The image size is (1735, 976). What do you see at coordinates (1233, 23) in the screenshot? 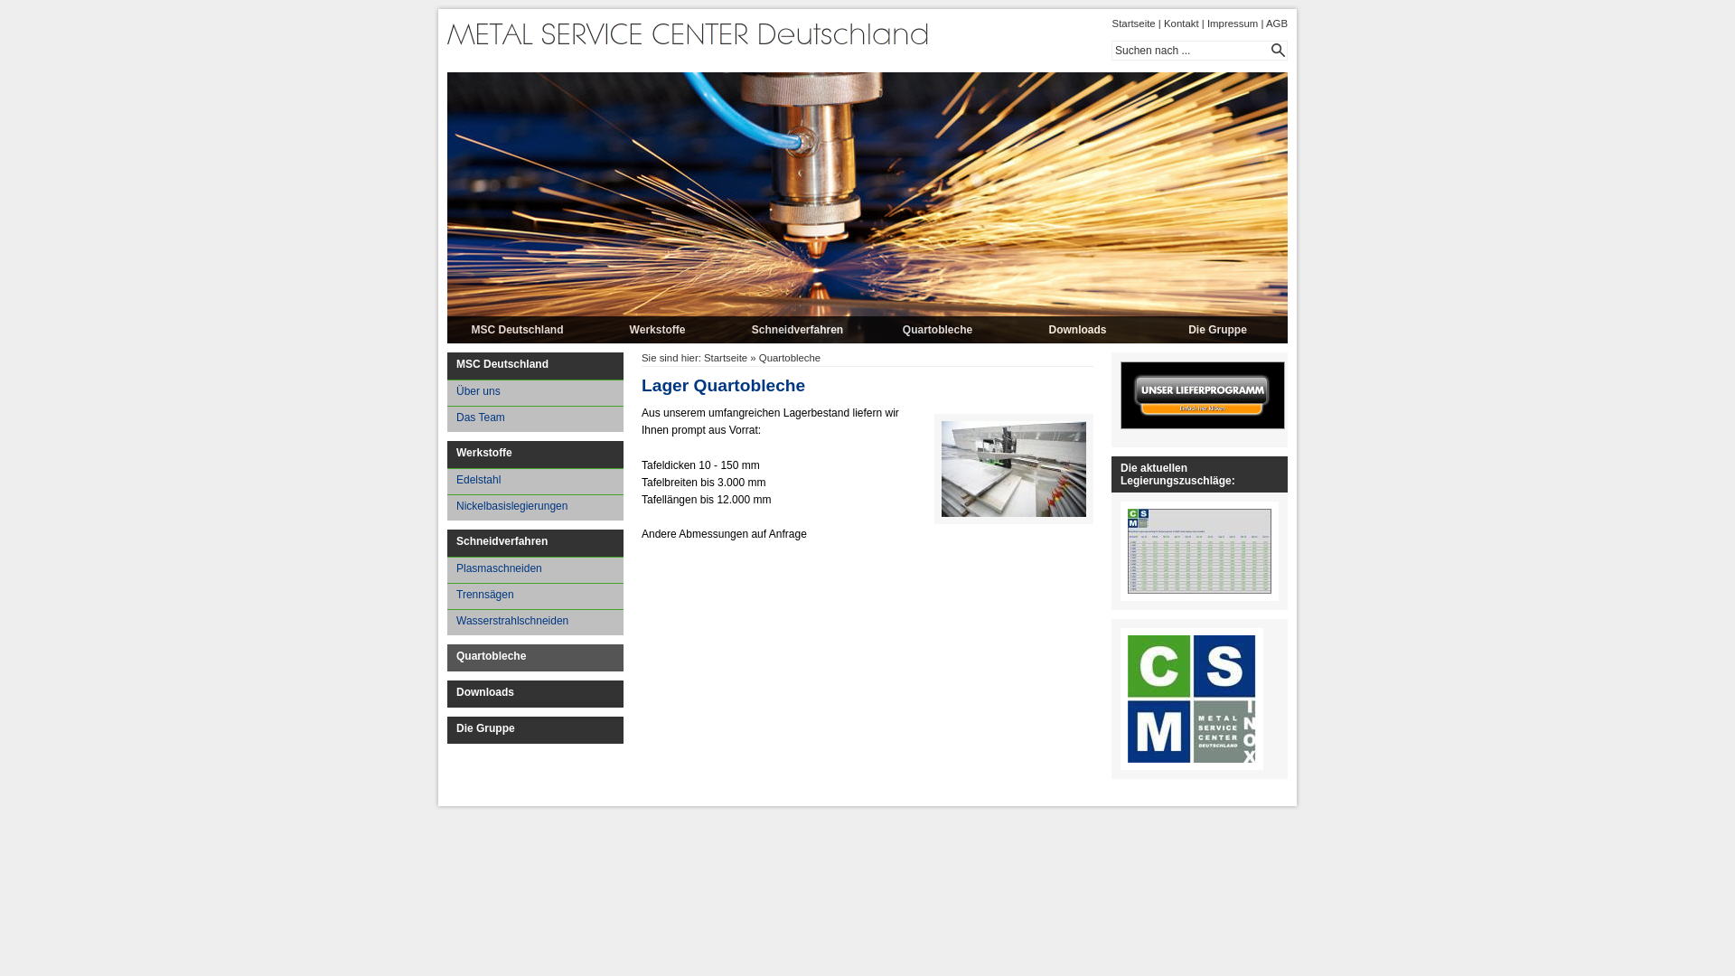
I see `Impressum` at bounding box center [1233, 23].